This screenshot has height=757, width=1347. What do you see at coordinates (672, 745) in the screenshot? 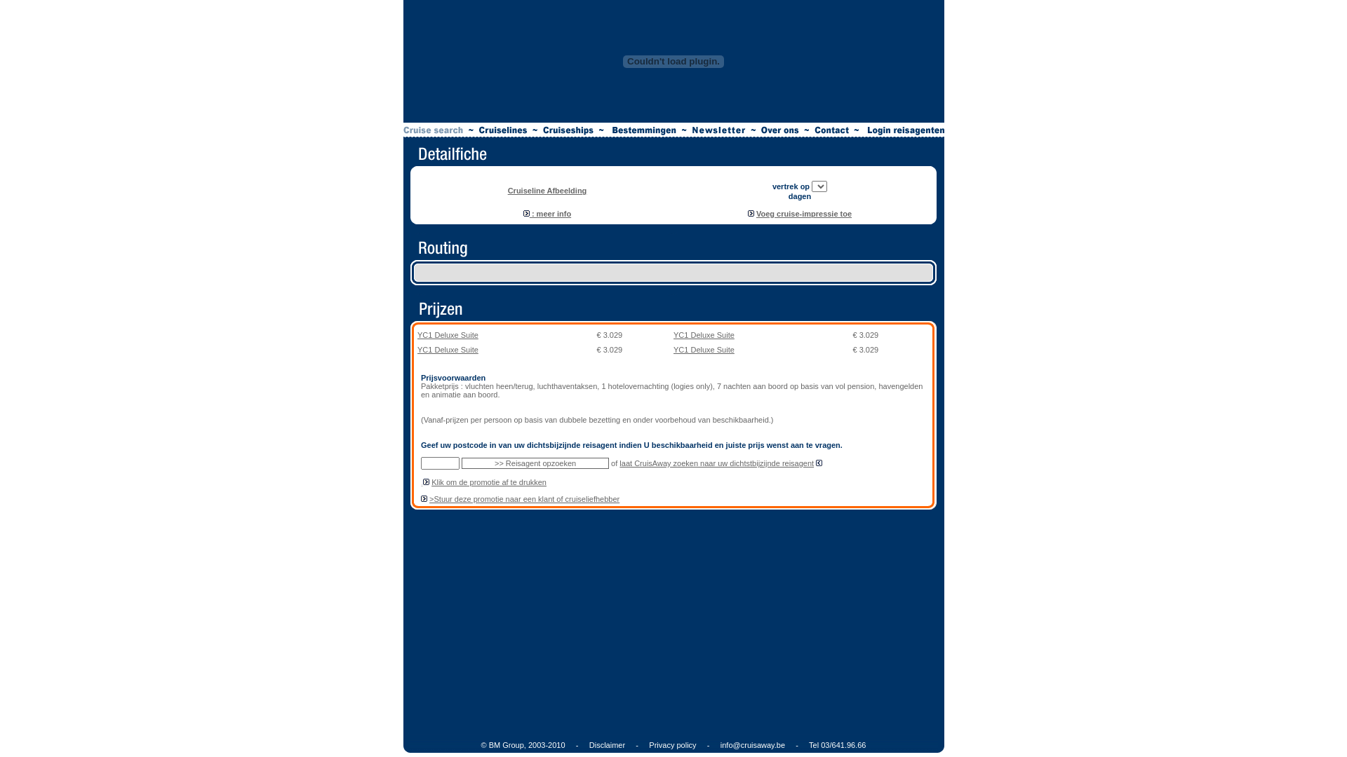
I see `Privacy policy` at bounding box center [672, 745].